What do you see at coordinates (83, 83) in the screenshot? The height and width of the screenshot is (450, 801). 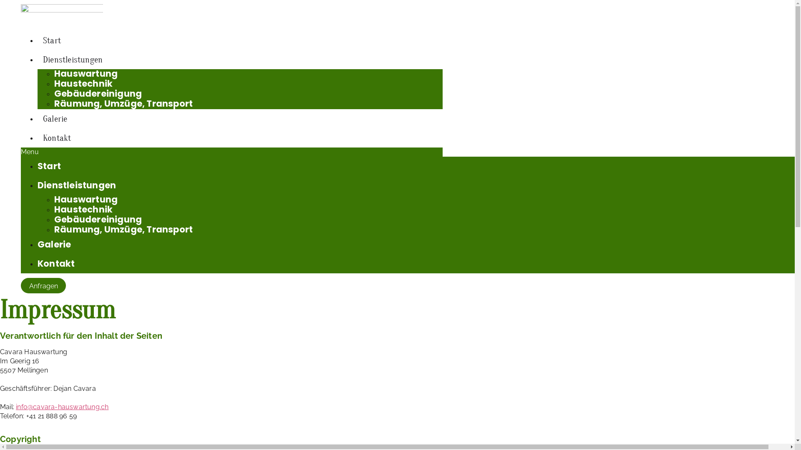 I see `Haustechnik` at bounding box center [83, 83].